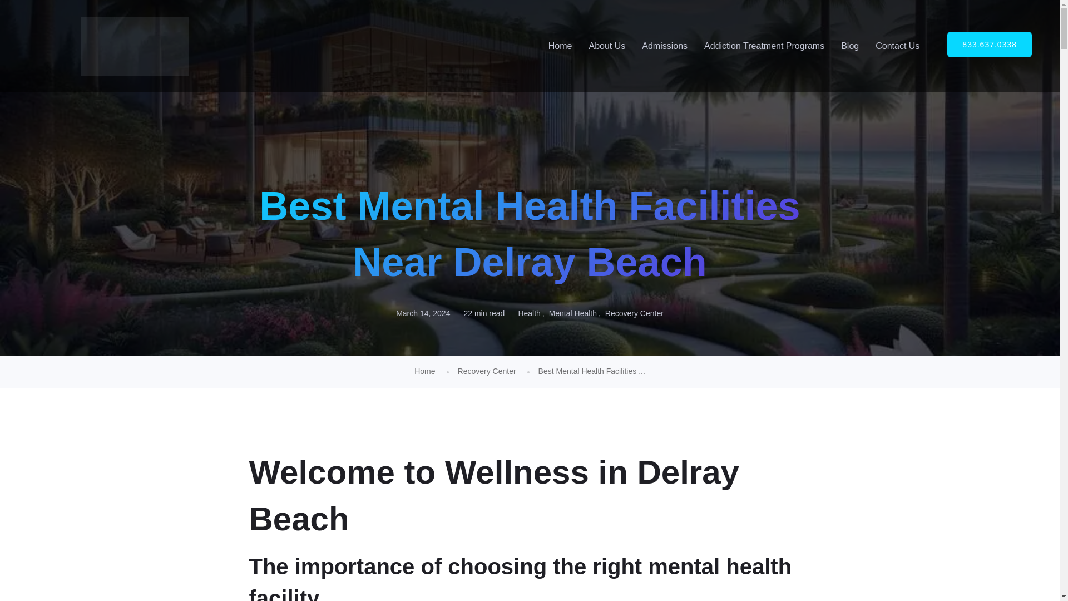 Image resolution: width=1068 pixels, height=601 pixels. Describe the element at coordinates (898, 46) in the screenshot. I see `Contact Us` at that location.